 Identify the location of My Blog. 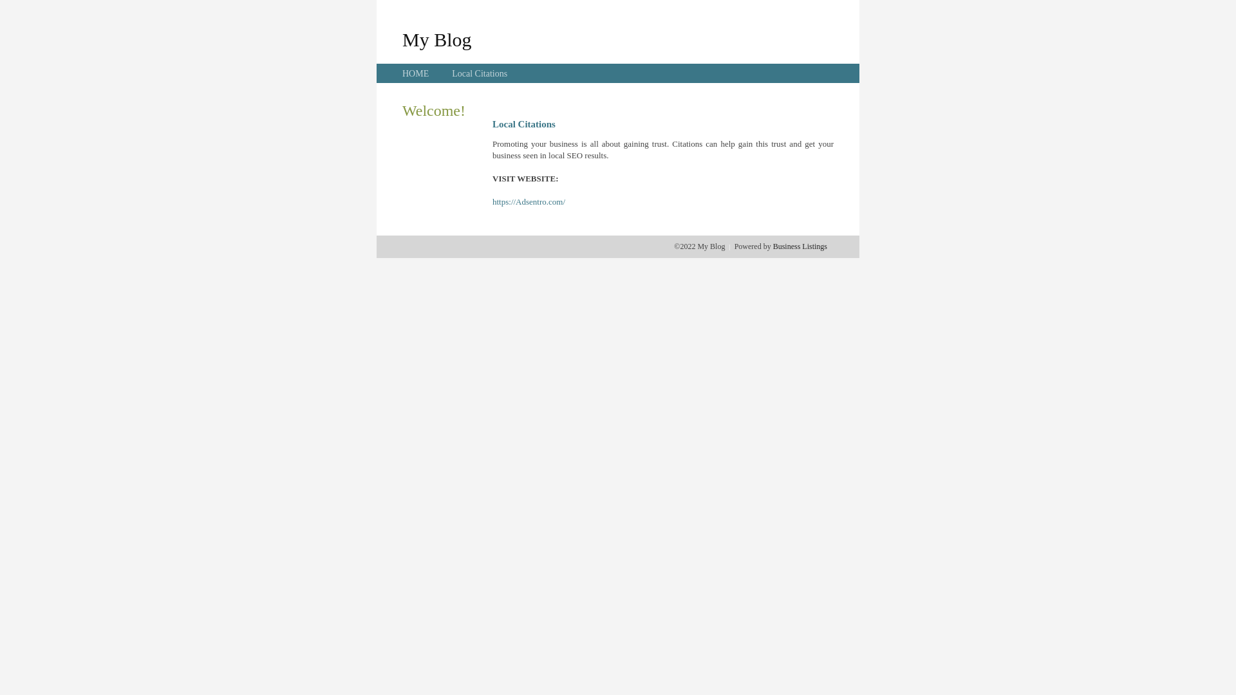
(437, 39).